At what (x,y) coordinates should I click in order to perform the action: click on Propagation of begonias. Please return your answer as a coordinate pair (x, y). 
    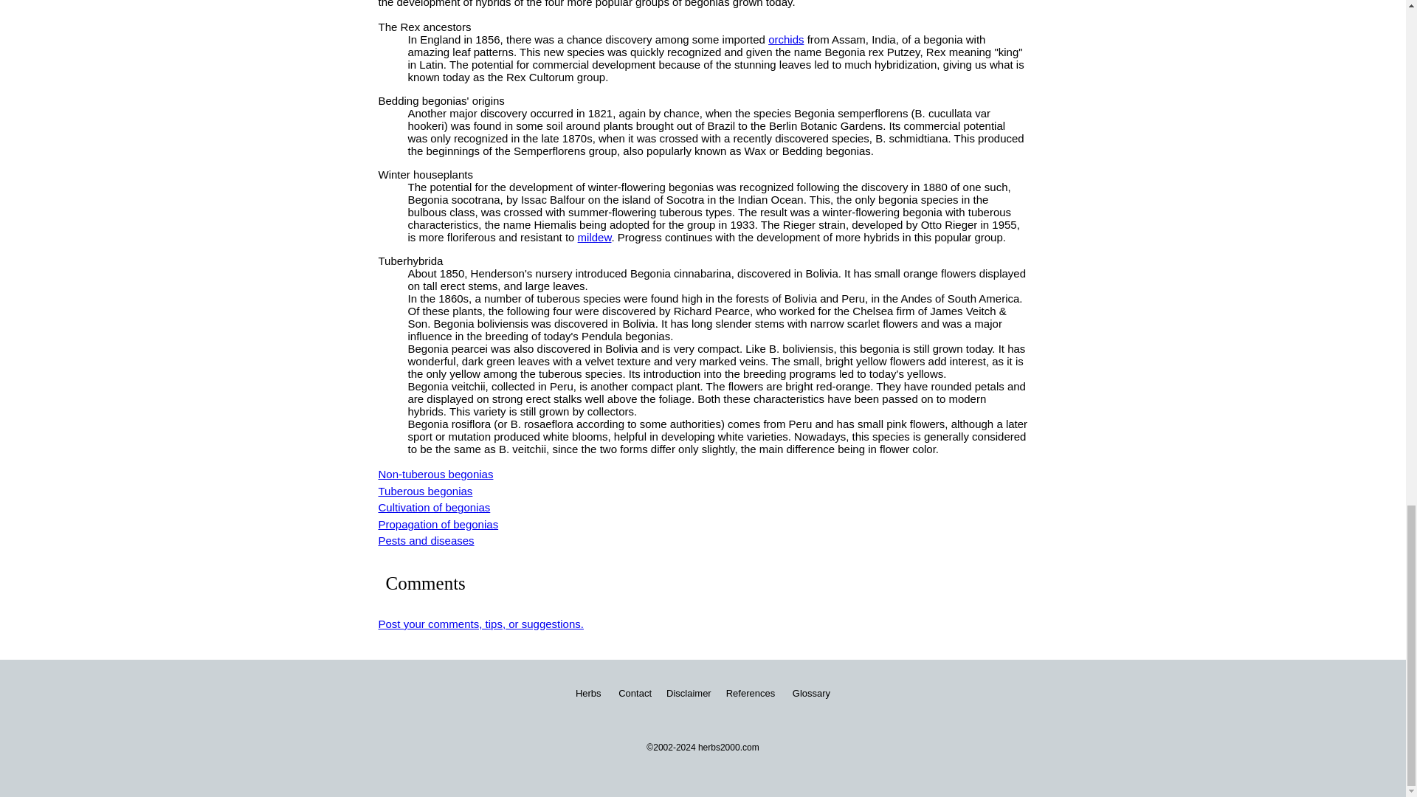
    Looking at the image, I should click on (438, 524).